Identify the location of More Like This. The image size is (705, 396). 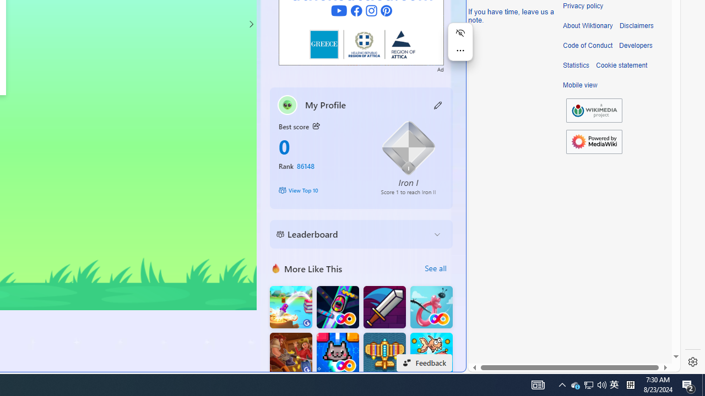
(276, 268).